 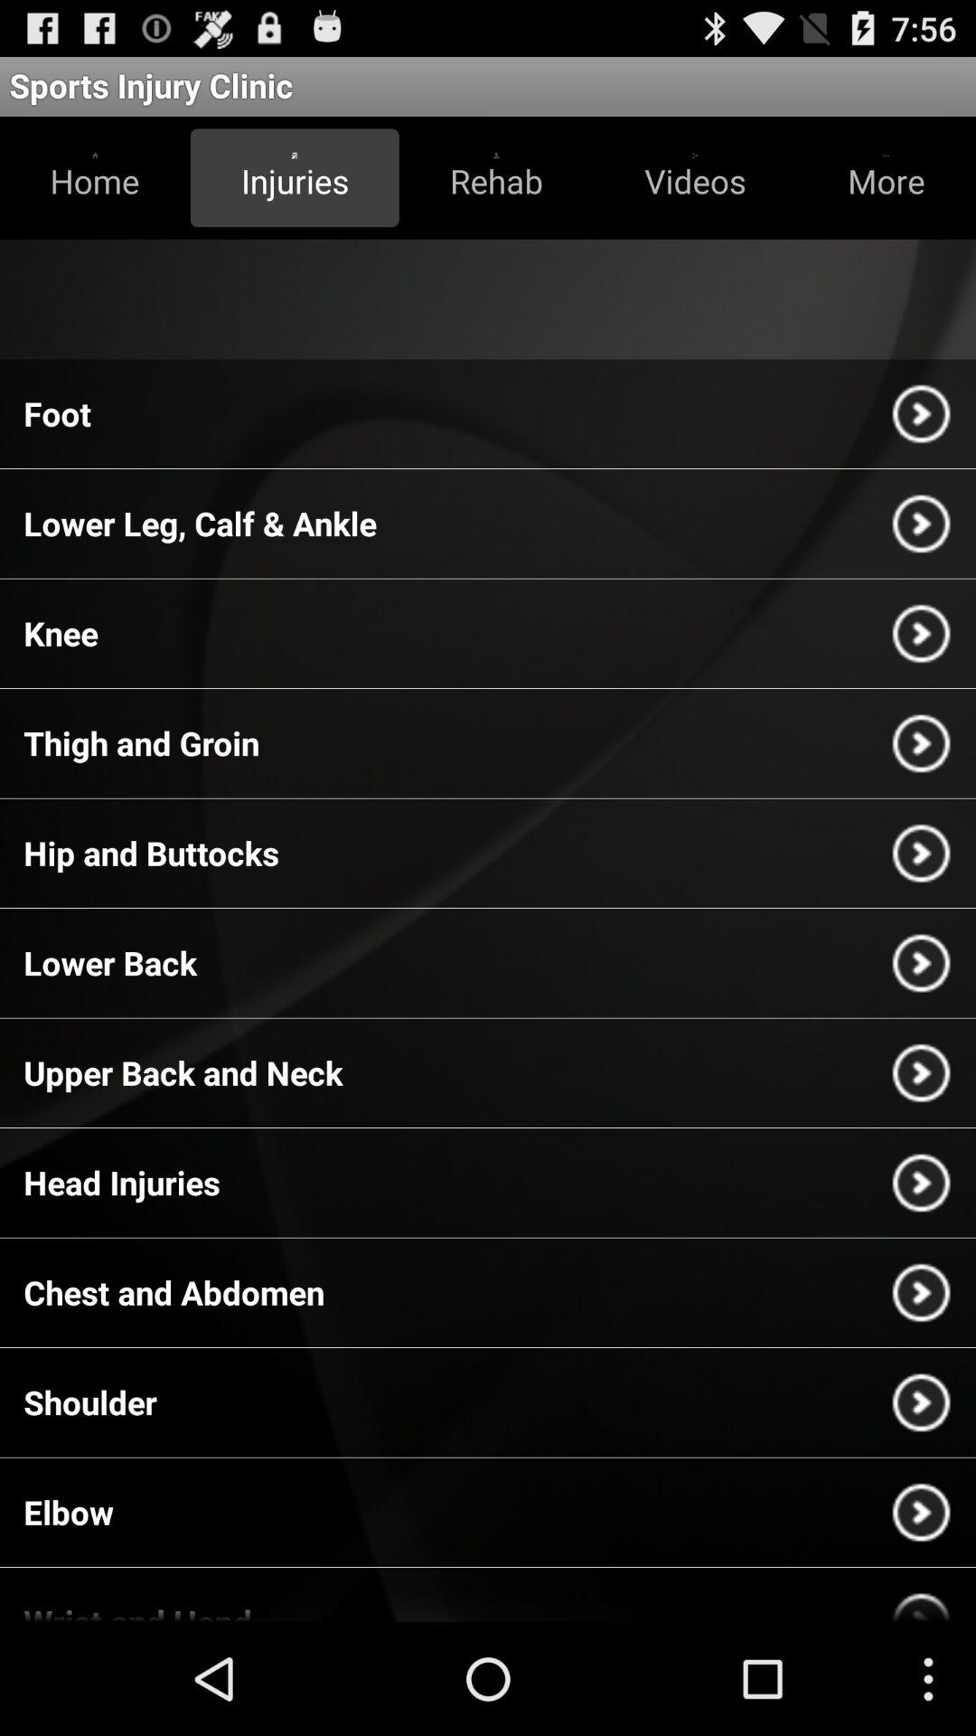 I want to click on choose the item below shoulder, so click(x=69, y=1512).